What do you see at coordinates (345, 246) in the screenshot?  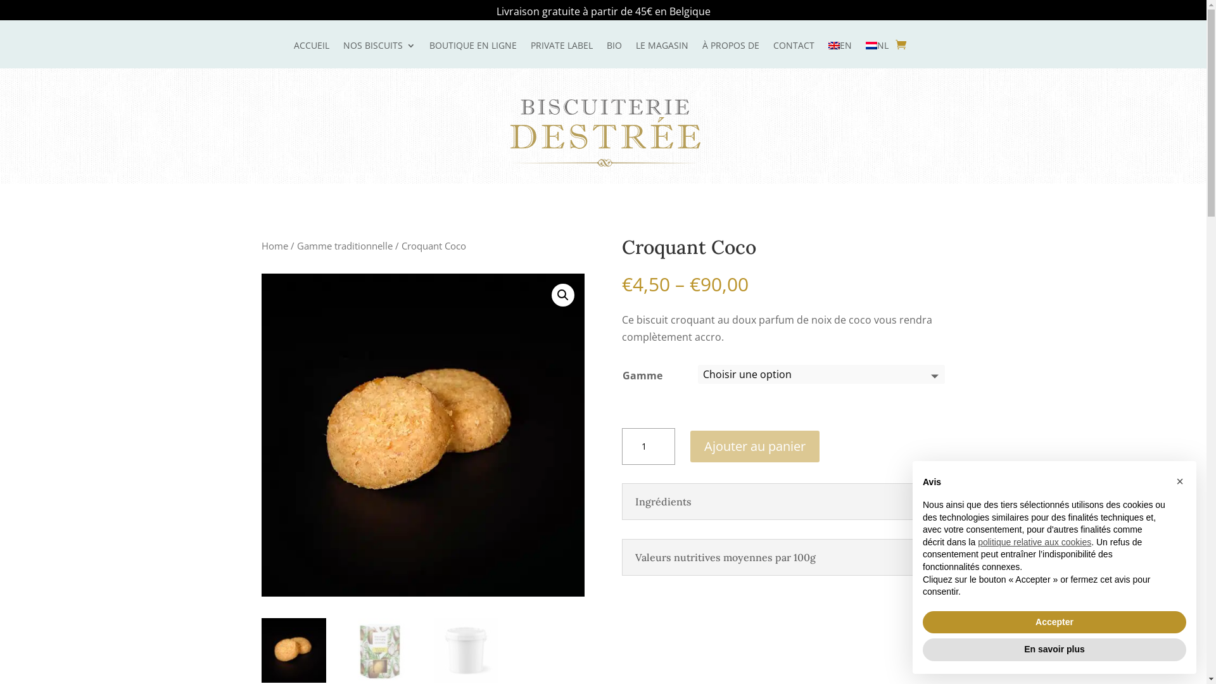 I see `Gamme traditionnelle` at bounding box center [345, 246].